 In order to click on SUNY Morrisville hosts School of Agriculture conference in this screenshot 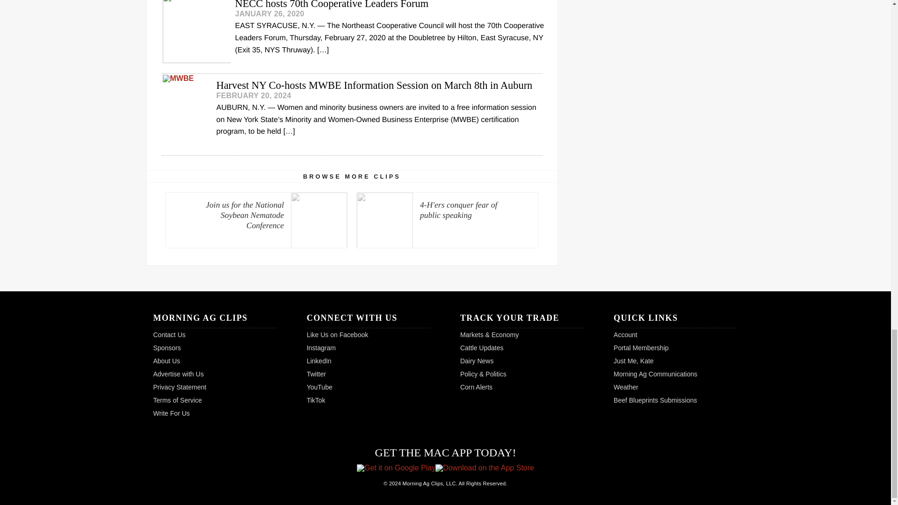, I will do `click(352, 4)`.